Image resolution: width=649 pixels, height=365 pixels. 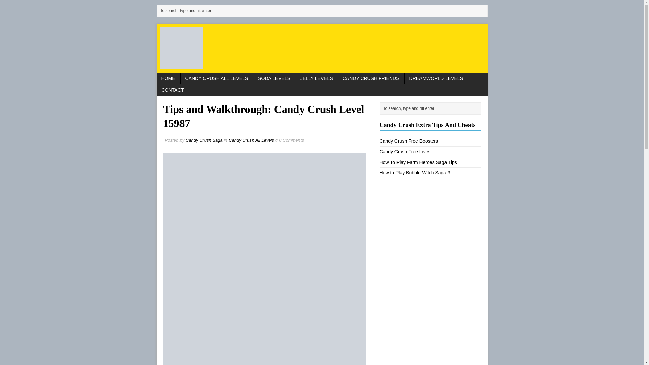 I want to click on HOME, so click(x=168, y=78).